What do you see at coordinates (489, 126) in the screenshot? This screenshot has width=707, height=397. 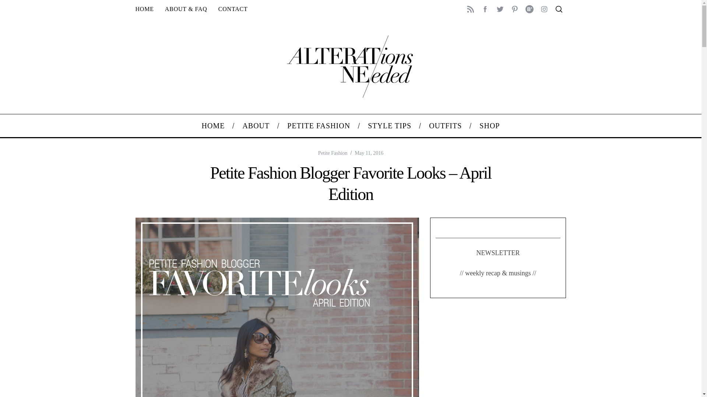 I see `SHOP` at bounding box center [489, 126].